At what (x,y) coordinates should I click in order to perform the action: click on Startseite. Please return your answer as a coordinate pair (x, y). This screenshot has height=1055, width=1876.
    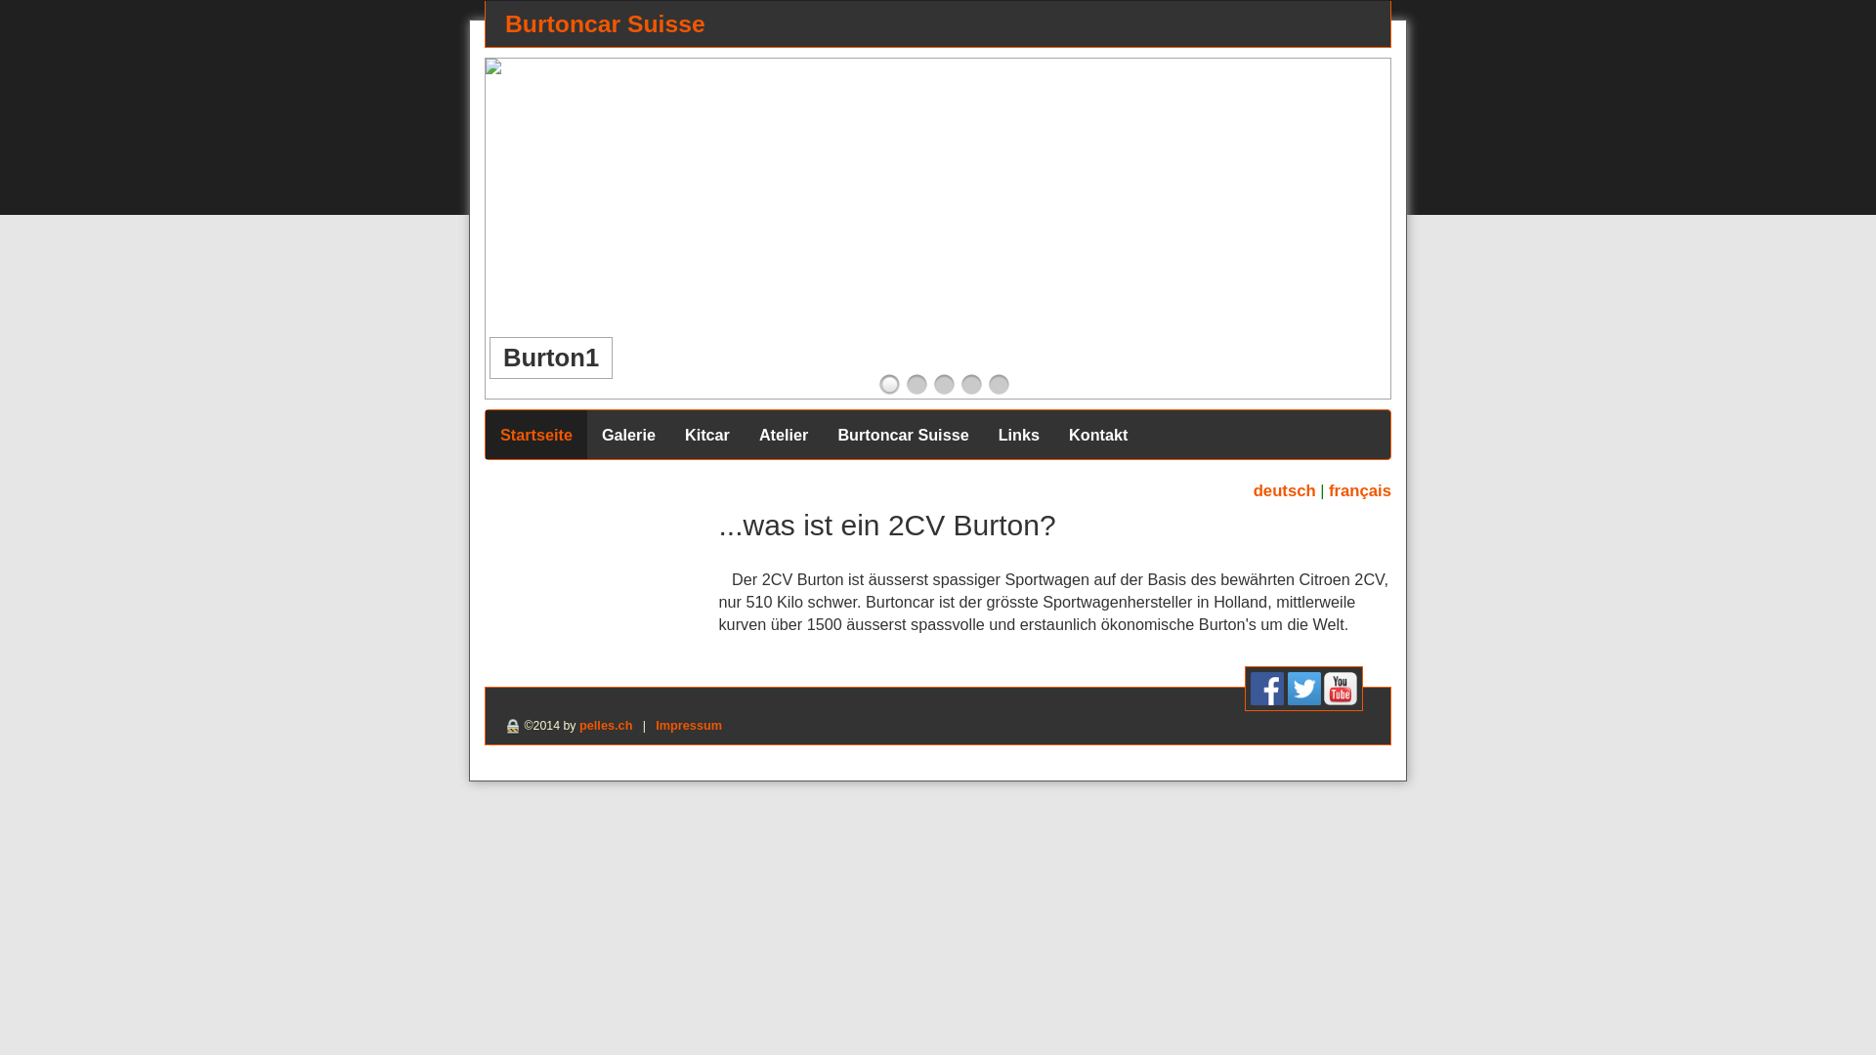
    Looking at the image, I should click on (536, 435).